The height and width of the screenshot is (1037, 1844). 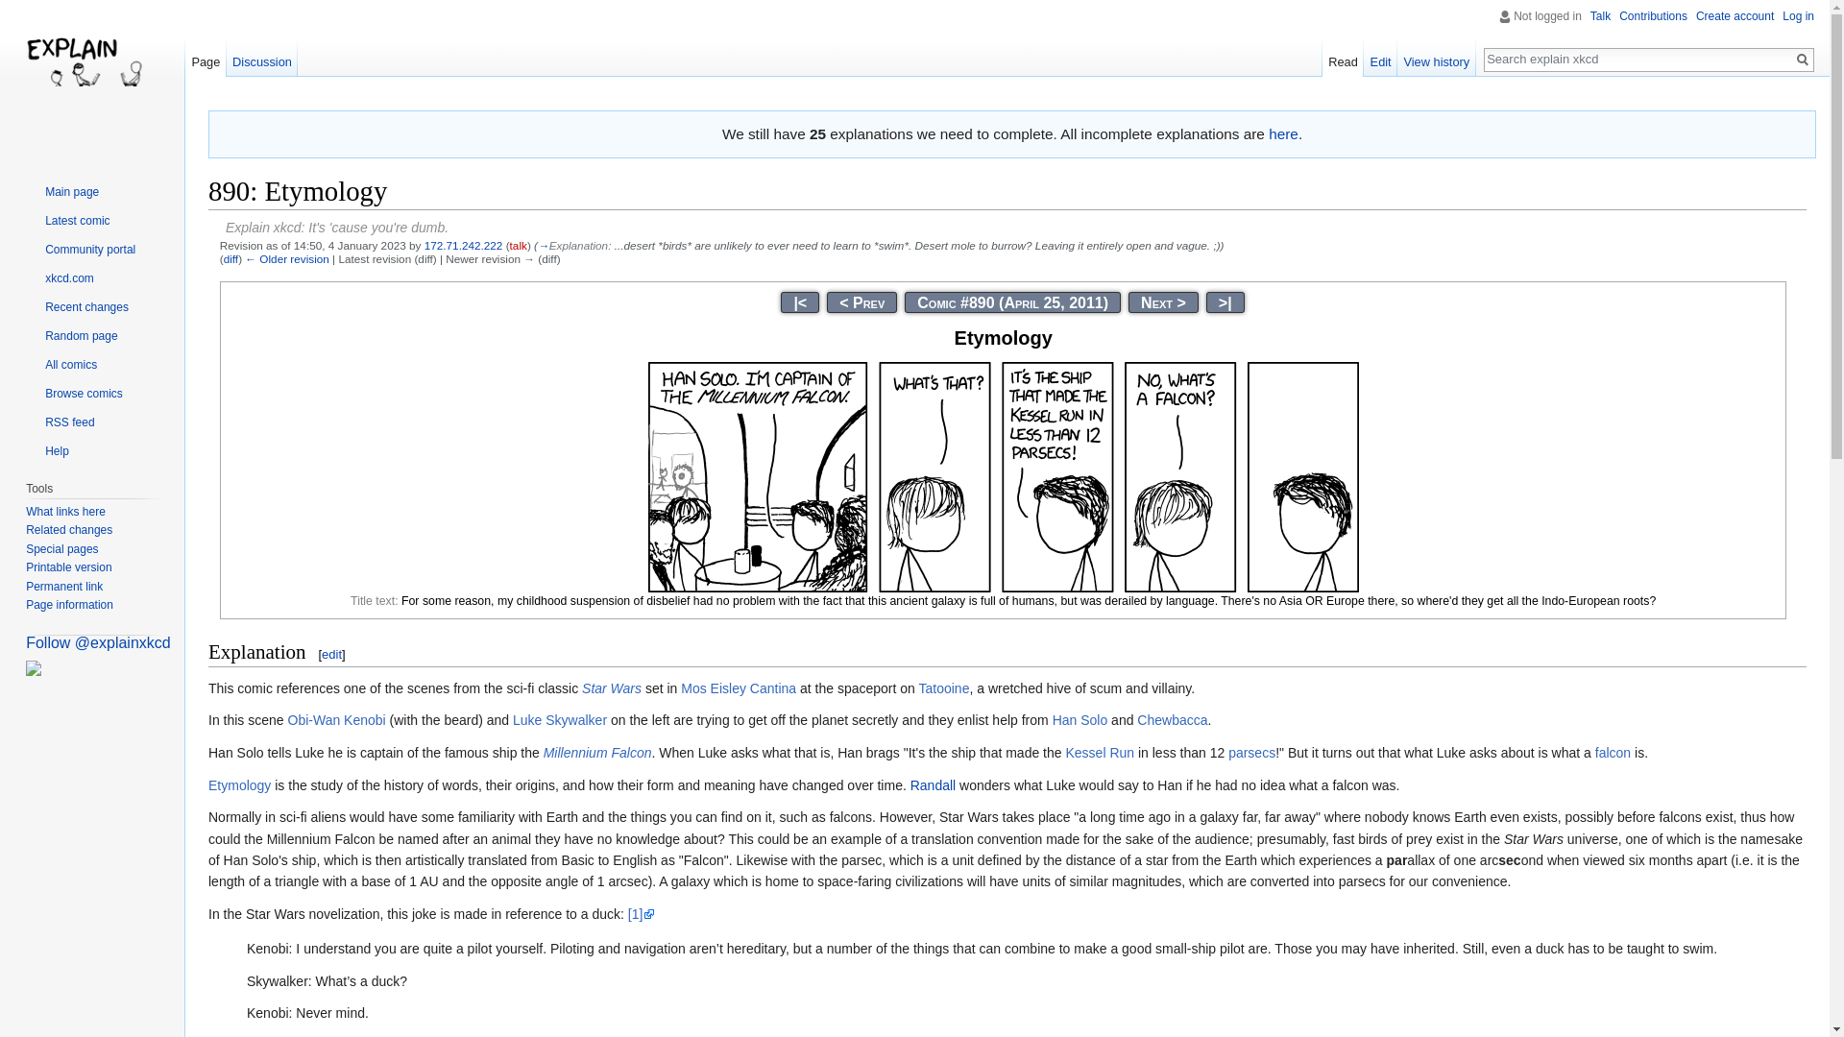 I want to click on wikipedia:Obi-Wan Kenobi, so click(x=336, y=720).